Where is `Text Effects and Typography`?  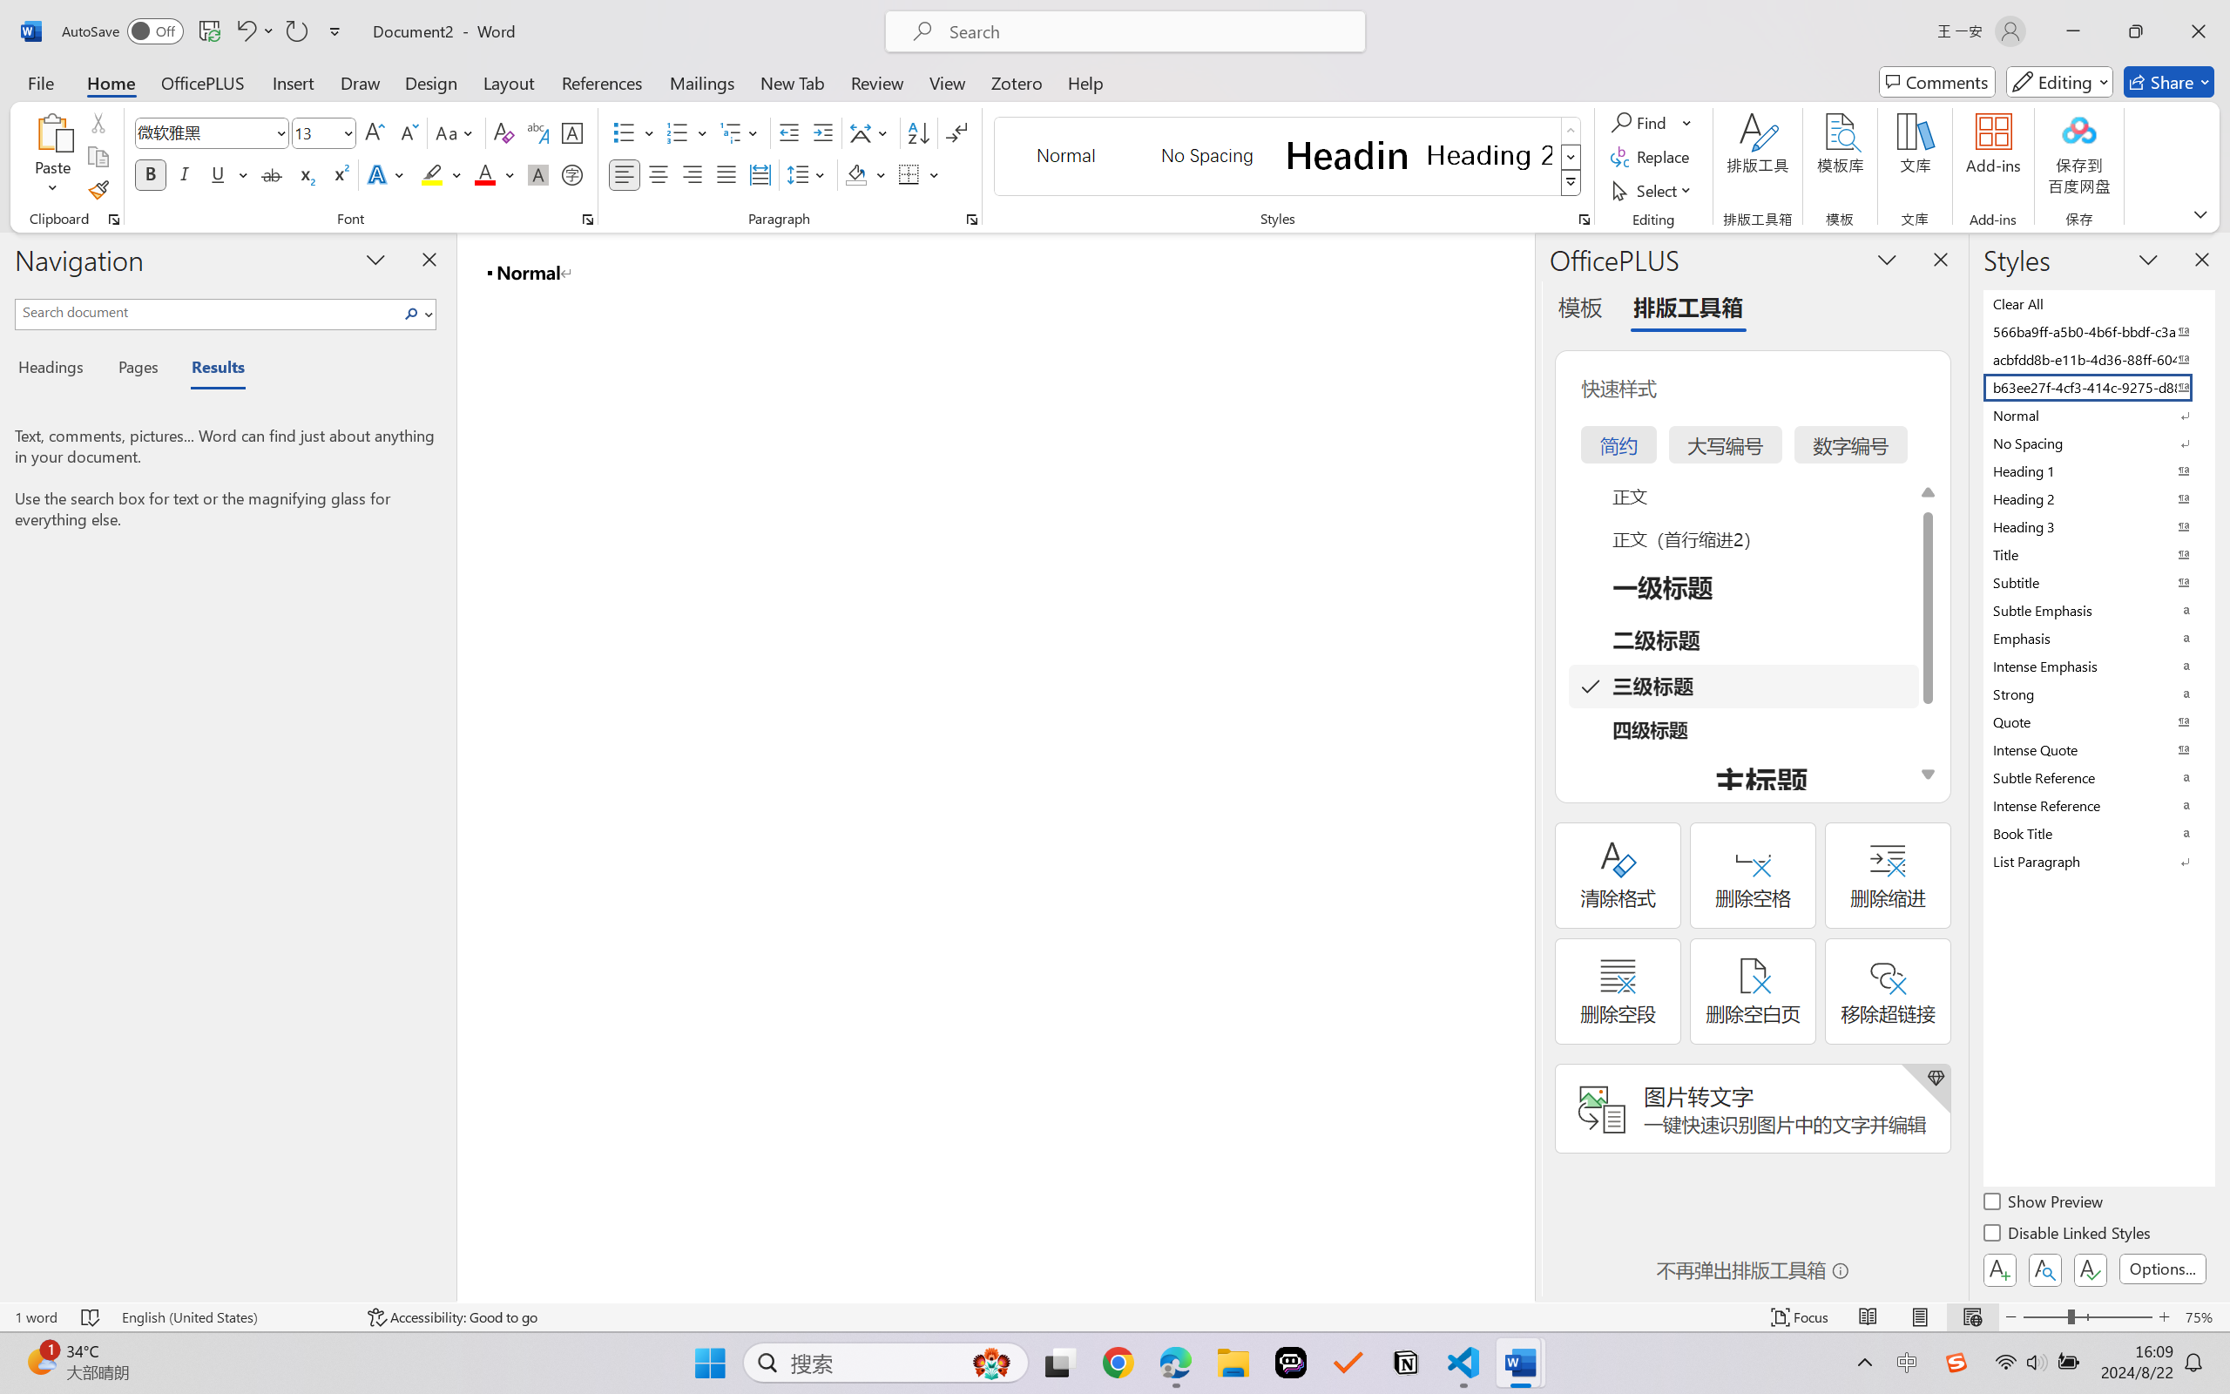
Text Effects and Typography is located at coordinates (388, 174).